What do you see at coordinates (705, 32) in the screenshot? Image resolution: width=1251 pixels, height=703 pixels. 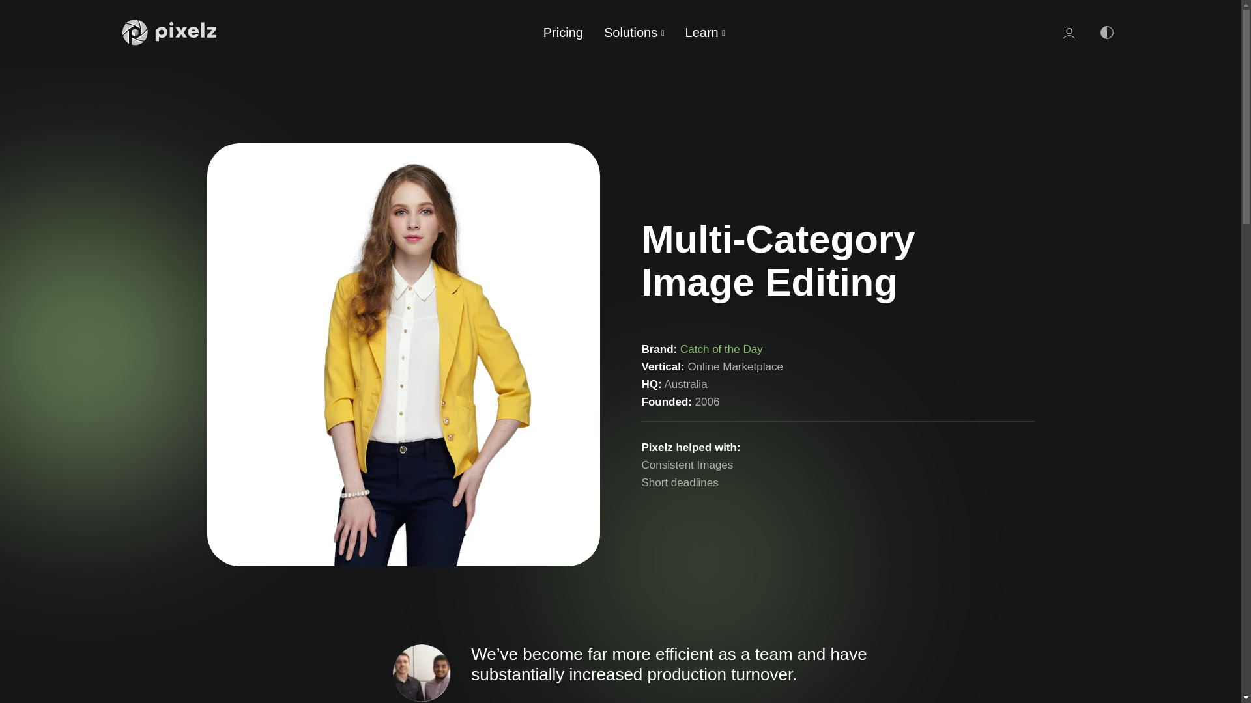 I see `Learn` at bounding box center [705, 32].